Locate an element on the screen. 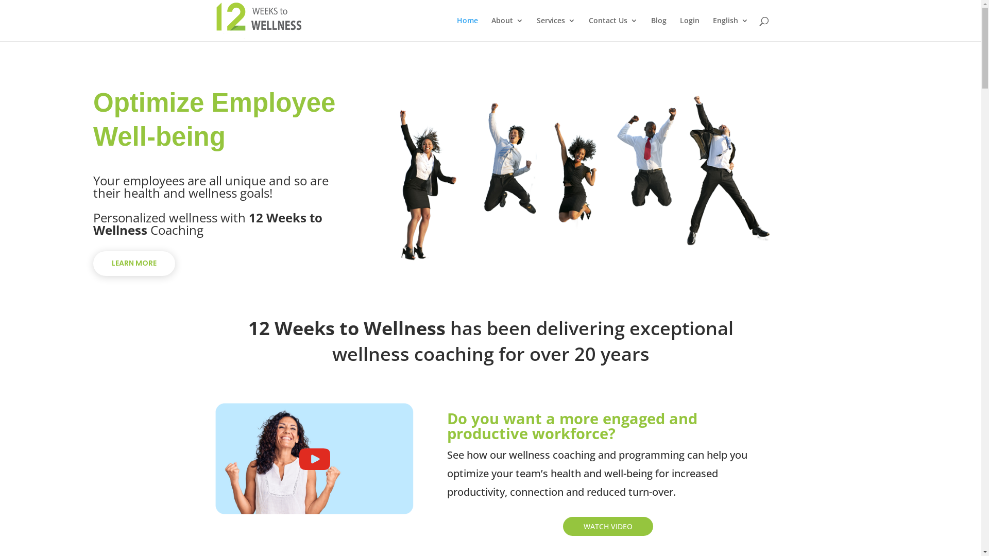 The height and width of the screenshot is (556, 989). Blog is located at coordinates (659, 29).